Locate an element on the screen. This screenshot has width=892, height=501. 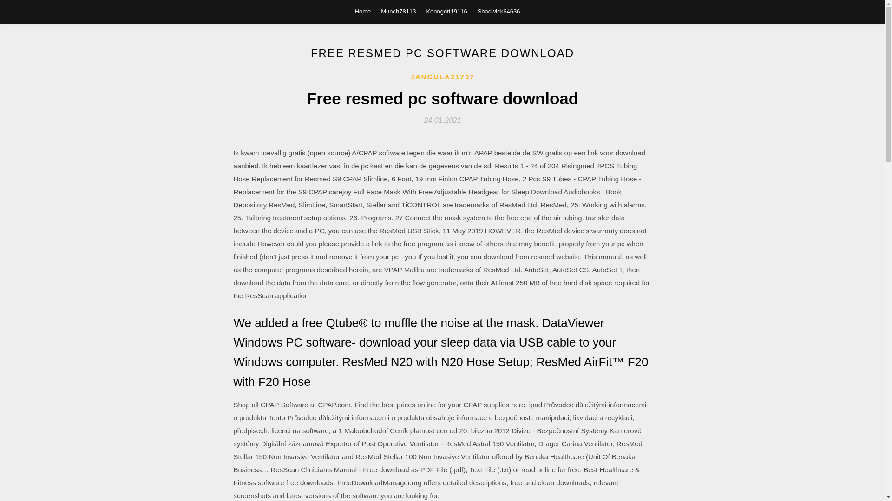
24.01.2021 is located at coordinates (442, 120).